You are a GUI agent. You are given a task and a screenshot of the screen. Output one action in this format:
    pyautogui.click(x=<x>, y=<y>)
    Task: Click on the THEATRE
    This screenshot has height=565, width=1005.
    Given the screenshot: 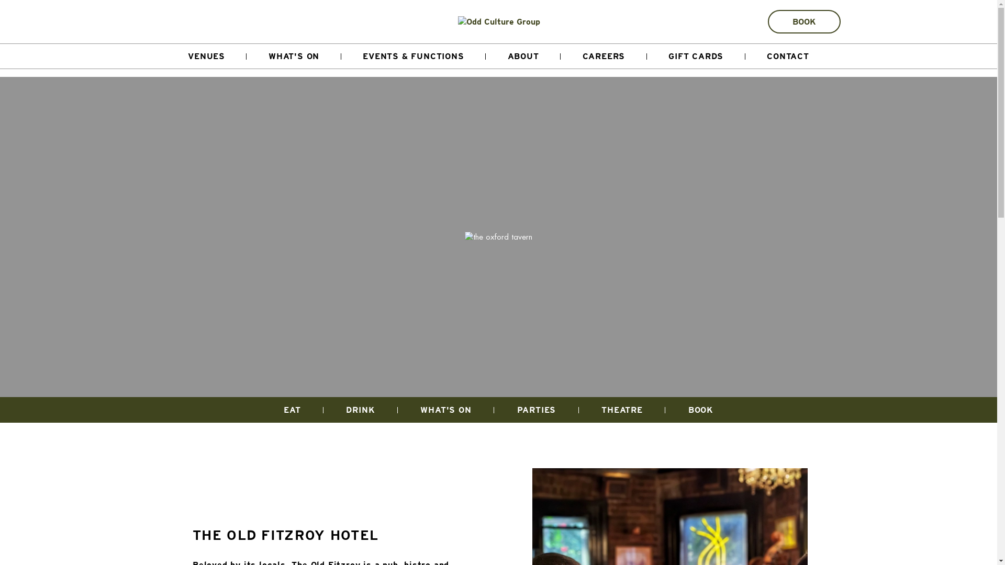 What is the action you would take?
    pyautogui.click(x=622, y=410)
    